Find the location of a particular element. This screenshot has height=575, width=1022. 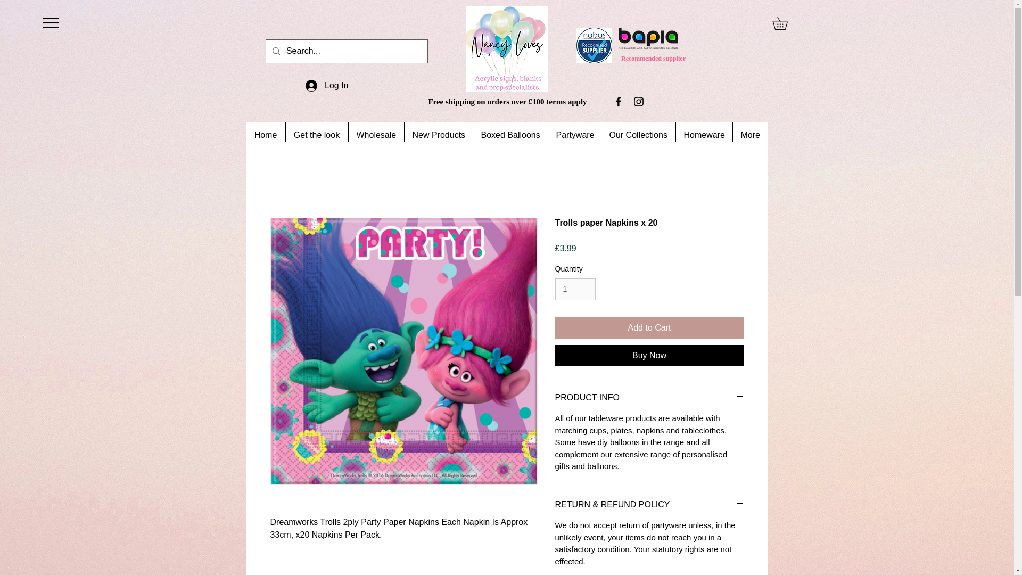

Homeware is located at coordinates (703, 135).